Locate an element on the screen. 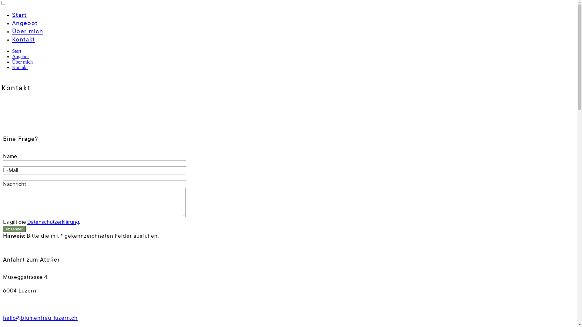 The width and height of the screenshot is (582, 327). Angebot is located at coordinates (21, 56).